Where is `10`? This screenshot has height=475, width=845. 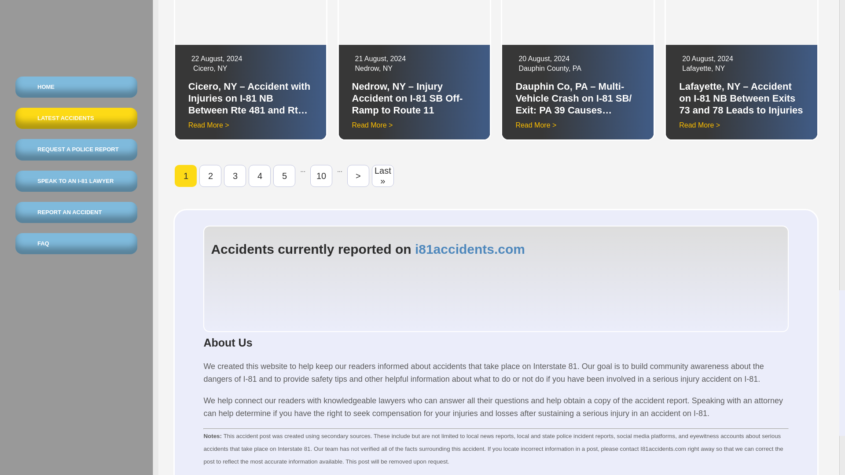 10 is located at coordinates (321, 176).